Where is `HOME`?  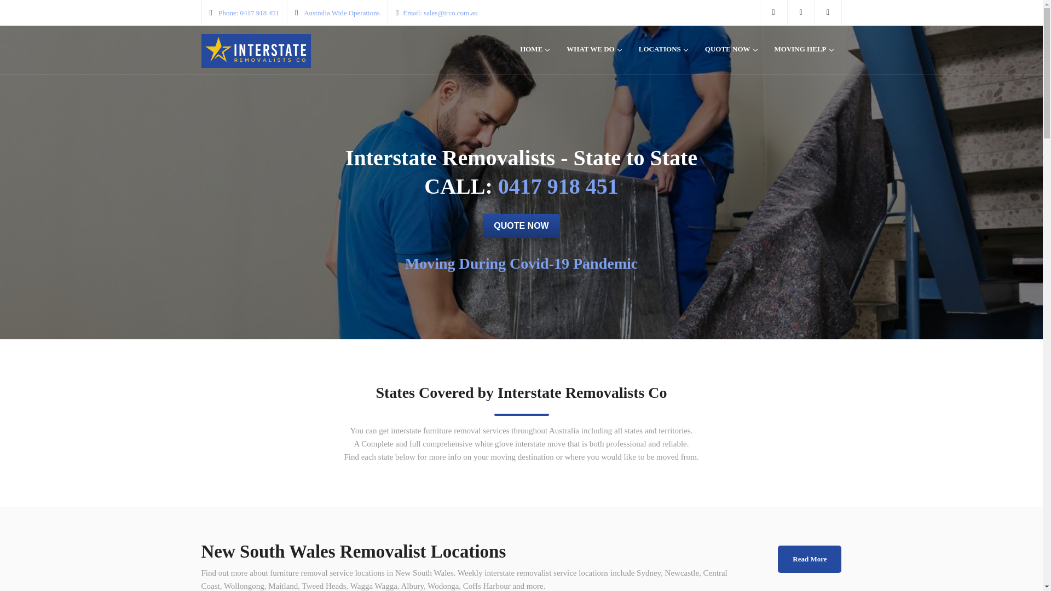 HOME is located at coordinates (534, 53).